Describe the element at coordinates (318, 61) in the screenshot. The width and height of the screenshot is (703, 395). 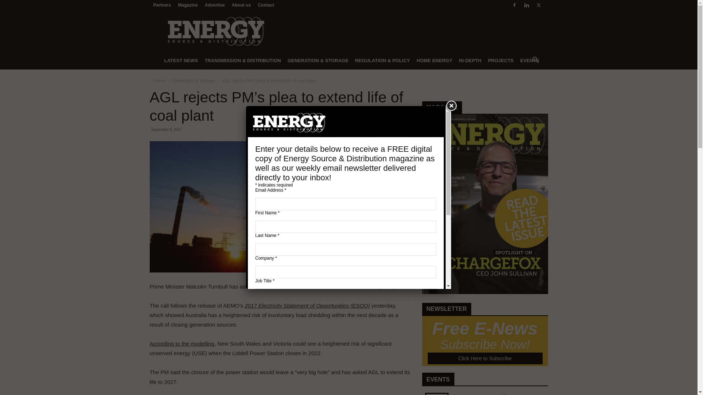
I see `GENERATION & STORAGE` at that location.